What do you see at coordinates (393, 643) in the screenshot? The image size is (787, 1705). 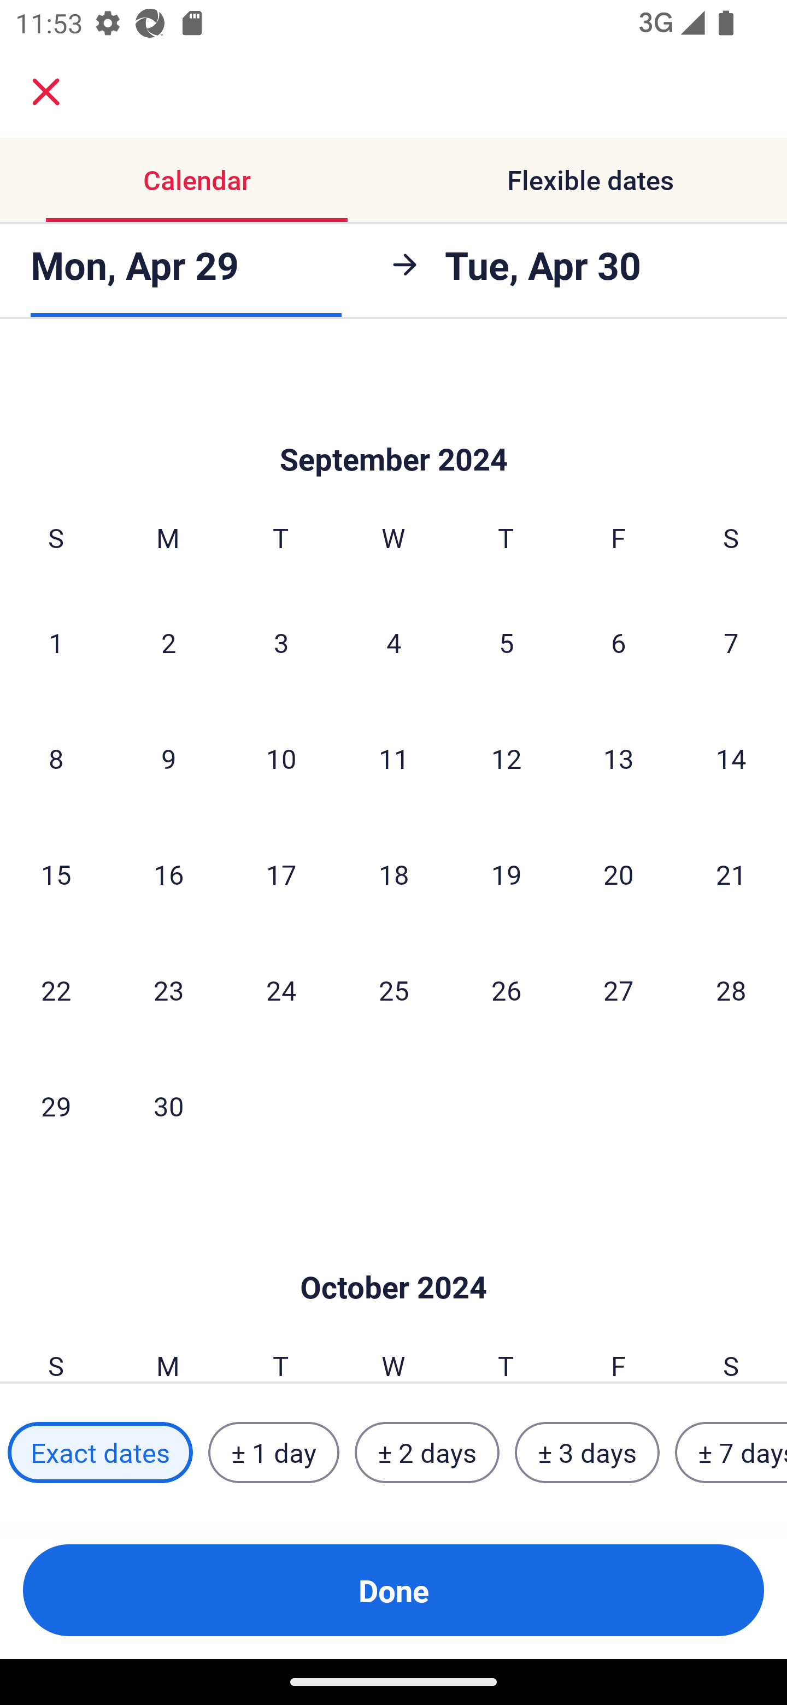 I see `4 Wednesday, September 4, 2024` at bounding box center [393, 643].